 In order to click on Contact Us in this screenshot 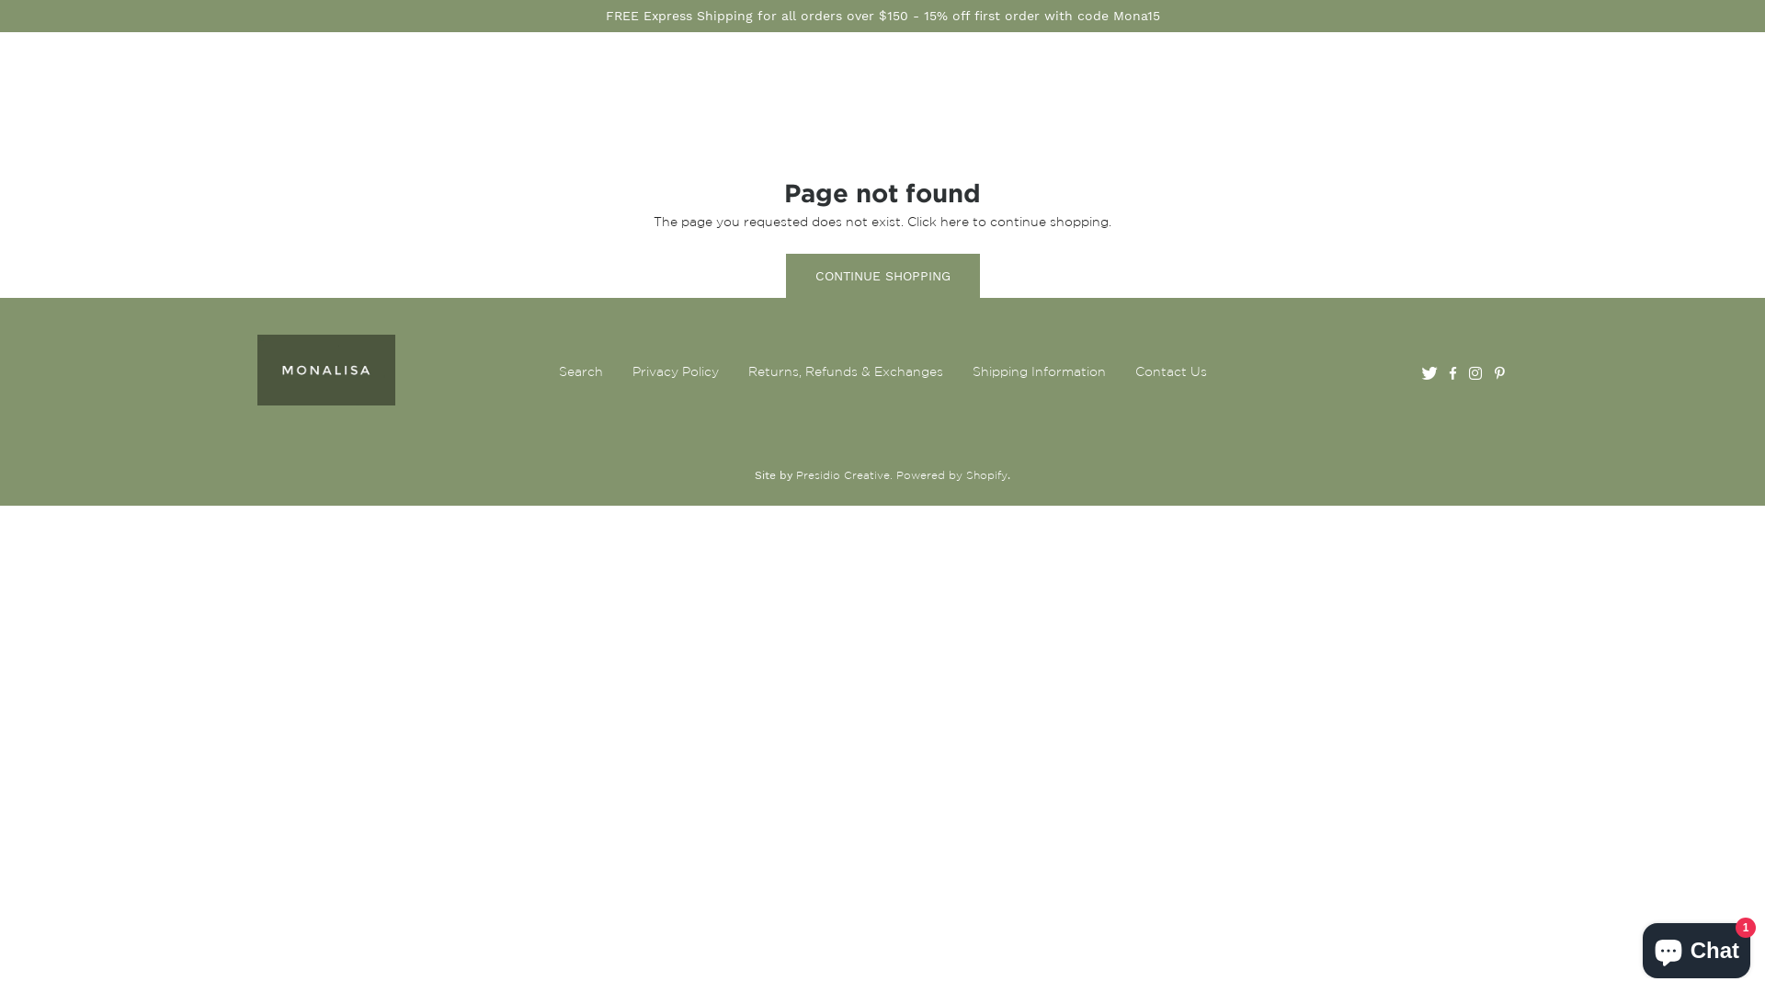, I will do `click(1170, 371)`.